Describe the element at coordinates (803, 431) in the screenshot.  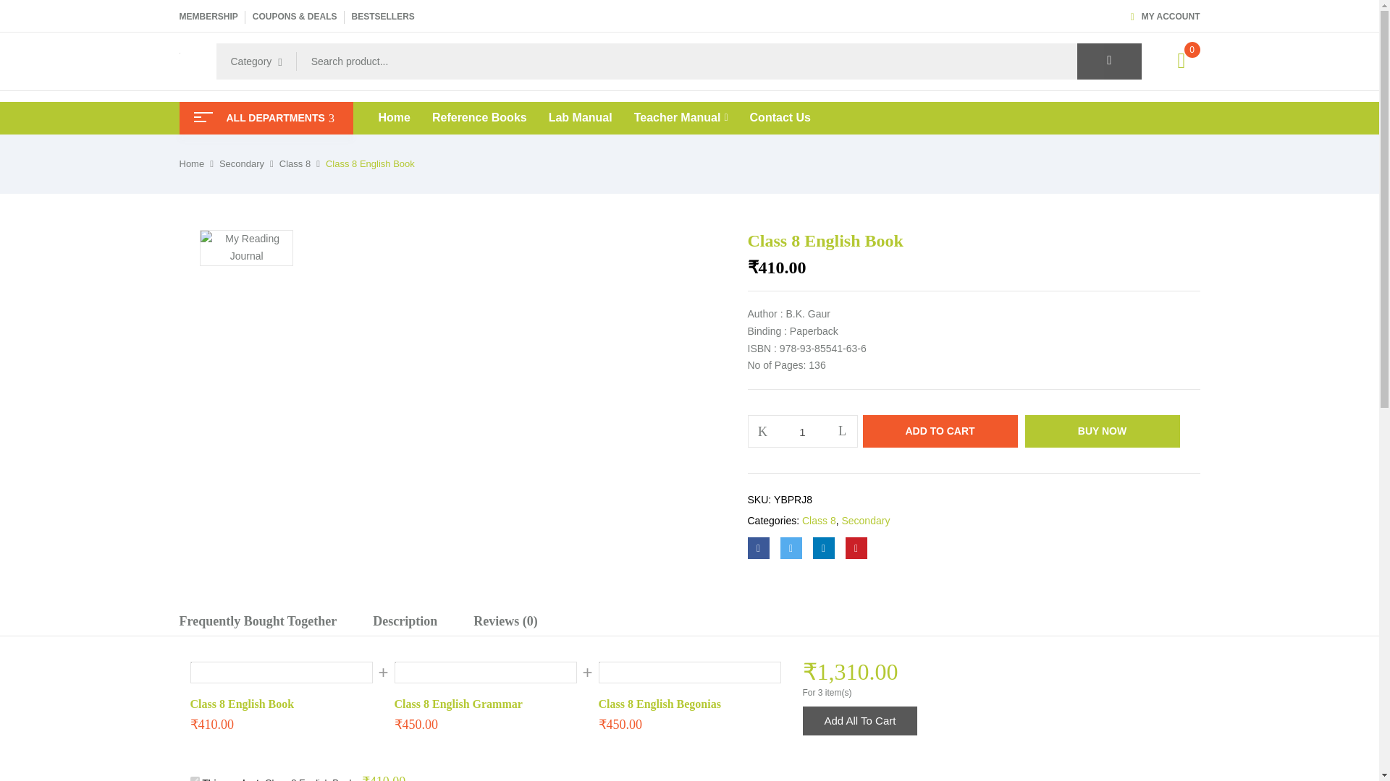
I see `1` at that location.